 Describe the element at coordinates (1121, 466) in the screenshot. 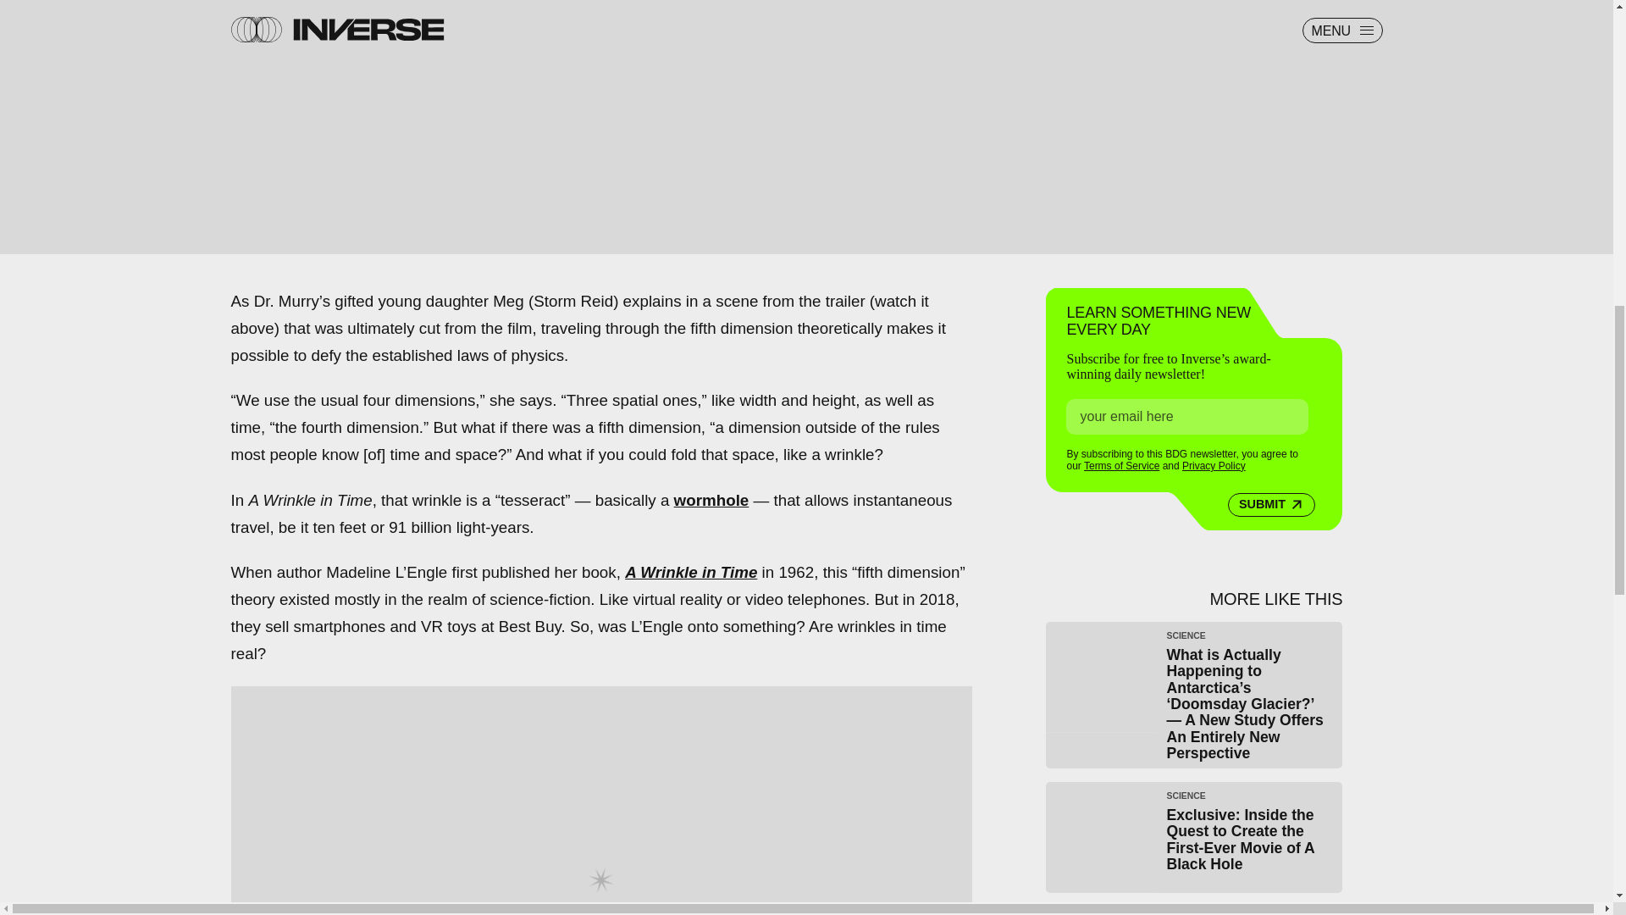

I see `Terms of Service` at that location.